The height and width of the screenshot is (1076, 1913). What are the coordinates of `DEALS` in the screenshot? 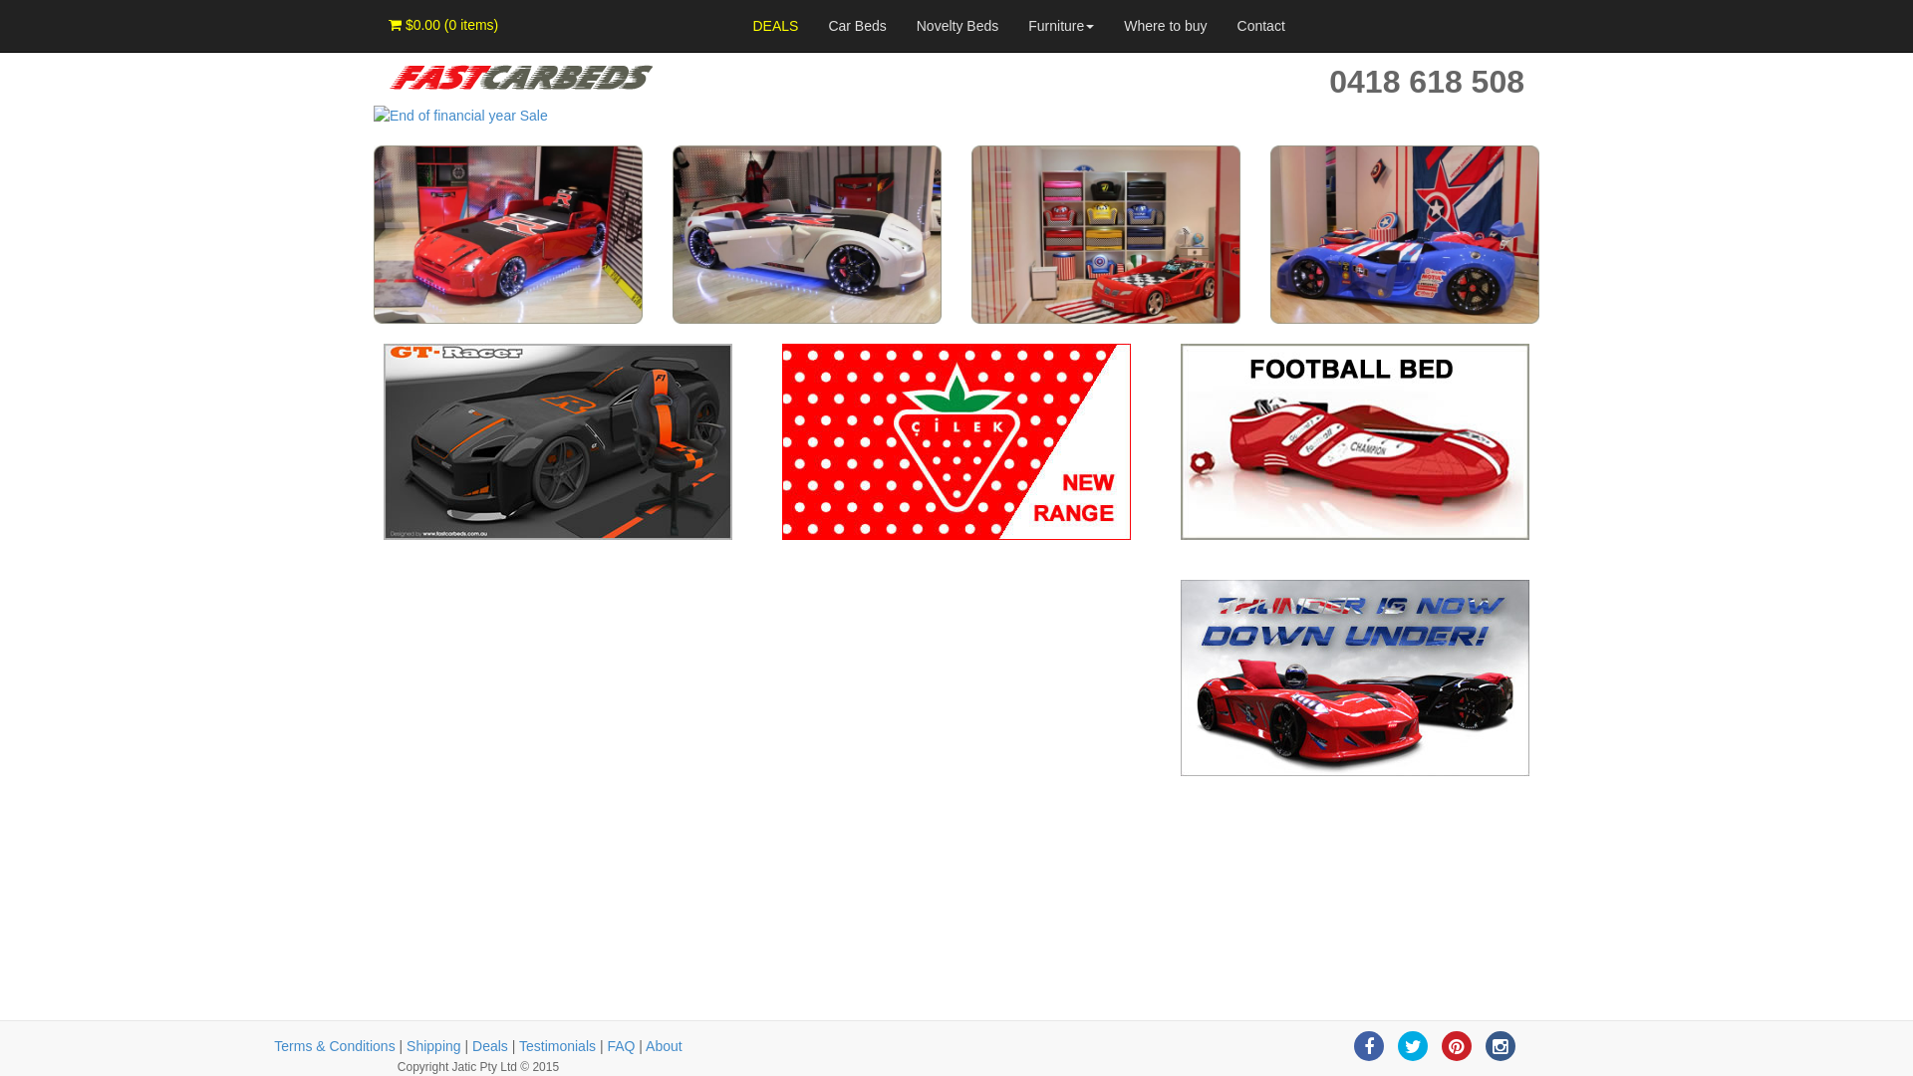 It's located at (775, 26).